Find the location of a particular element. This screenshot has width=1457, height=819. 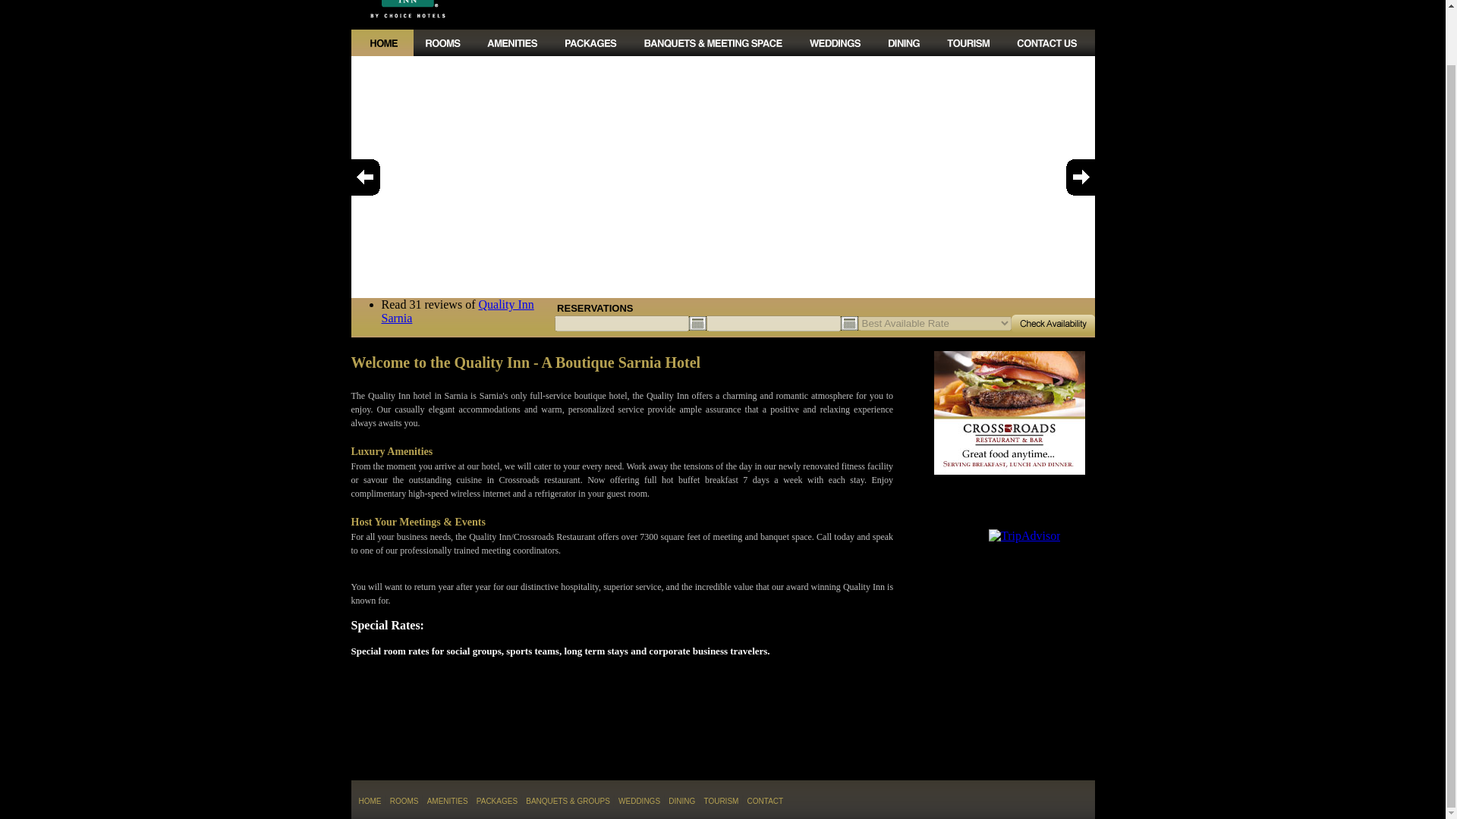

Read 31 reviews of Quality Inn Sarnia is located at coordinates (452, 311).